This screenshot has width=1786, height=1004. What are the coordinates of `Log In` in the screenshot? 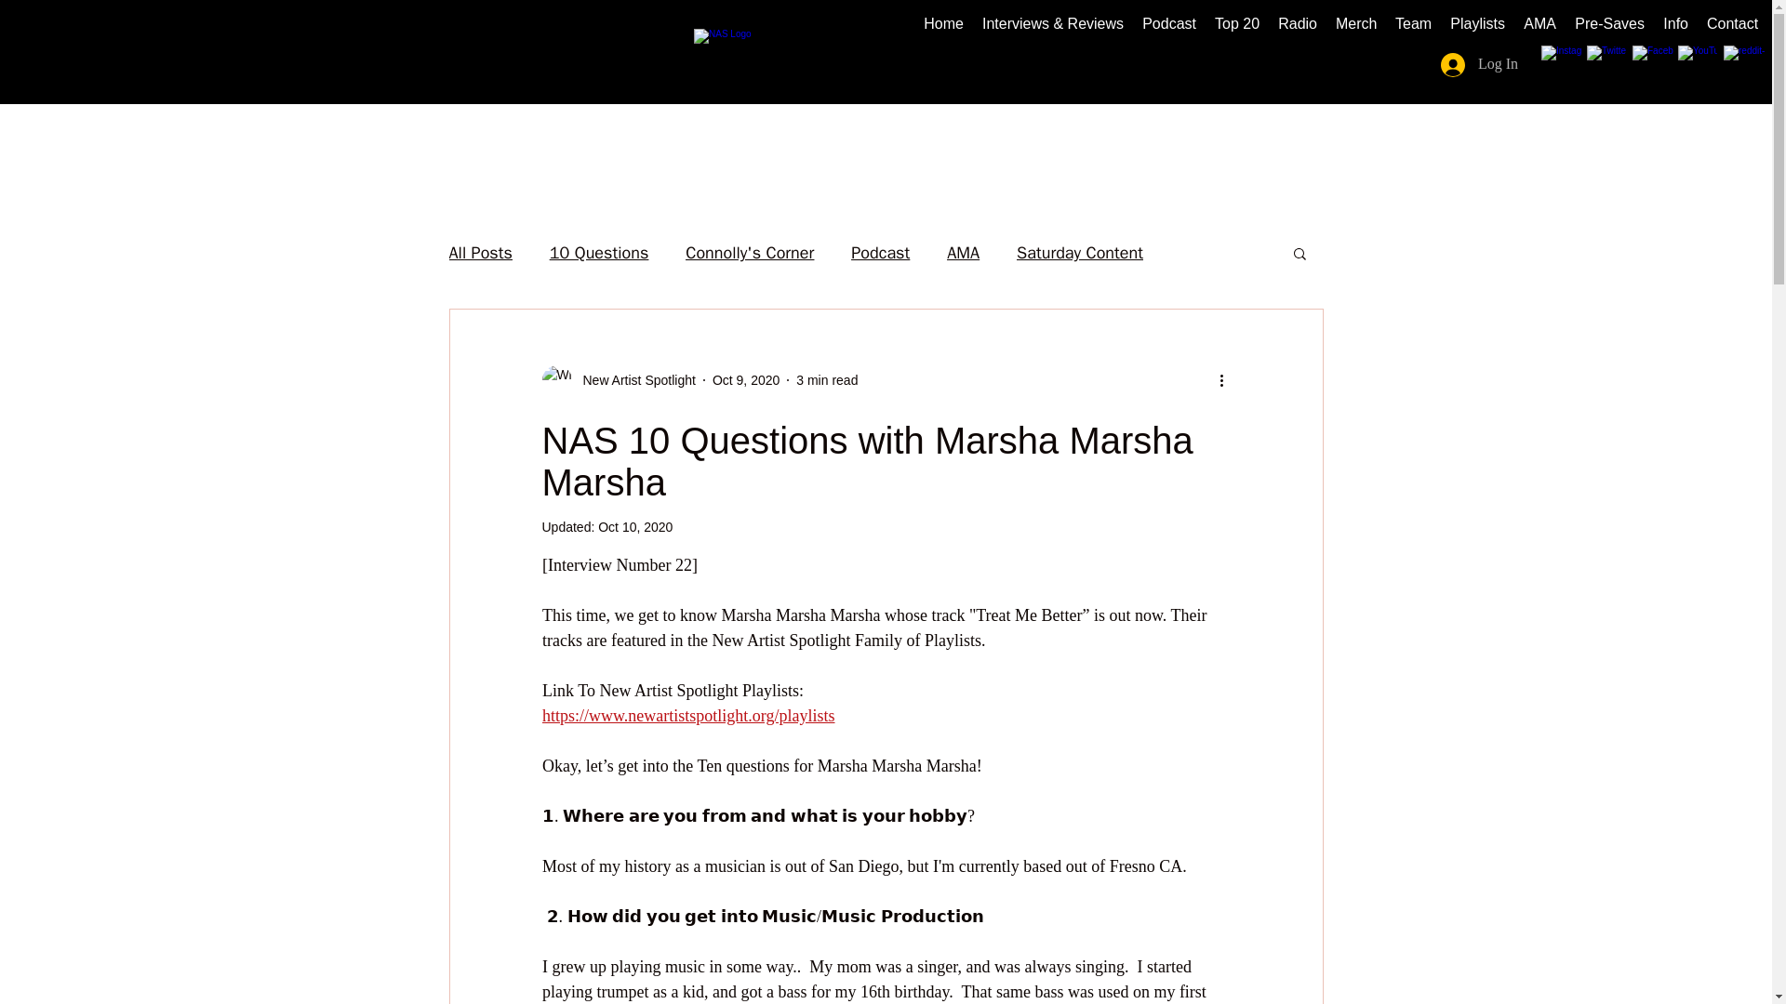 It's located at (1479, 63).